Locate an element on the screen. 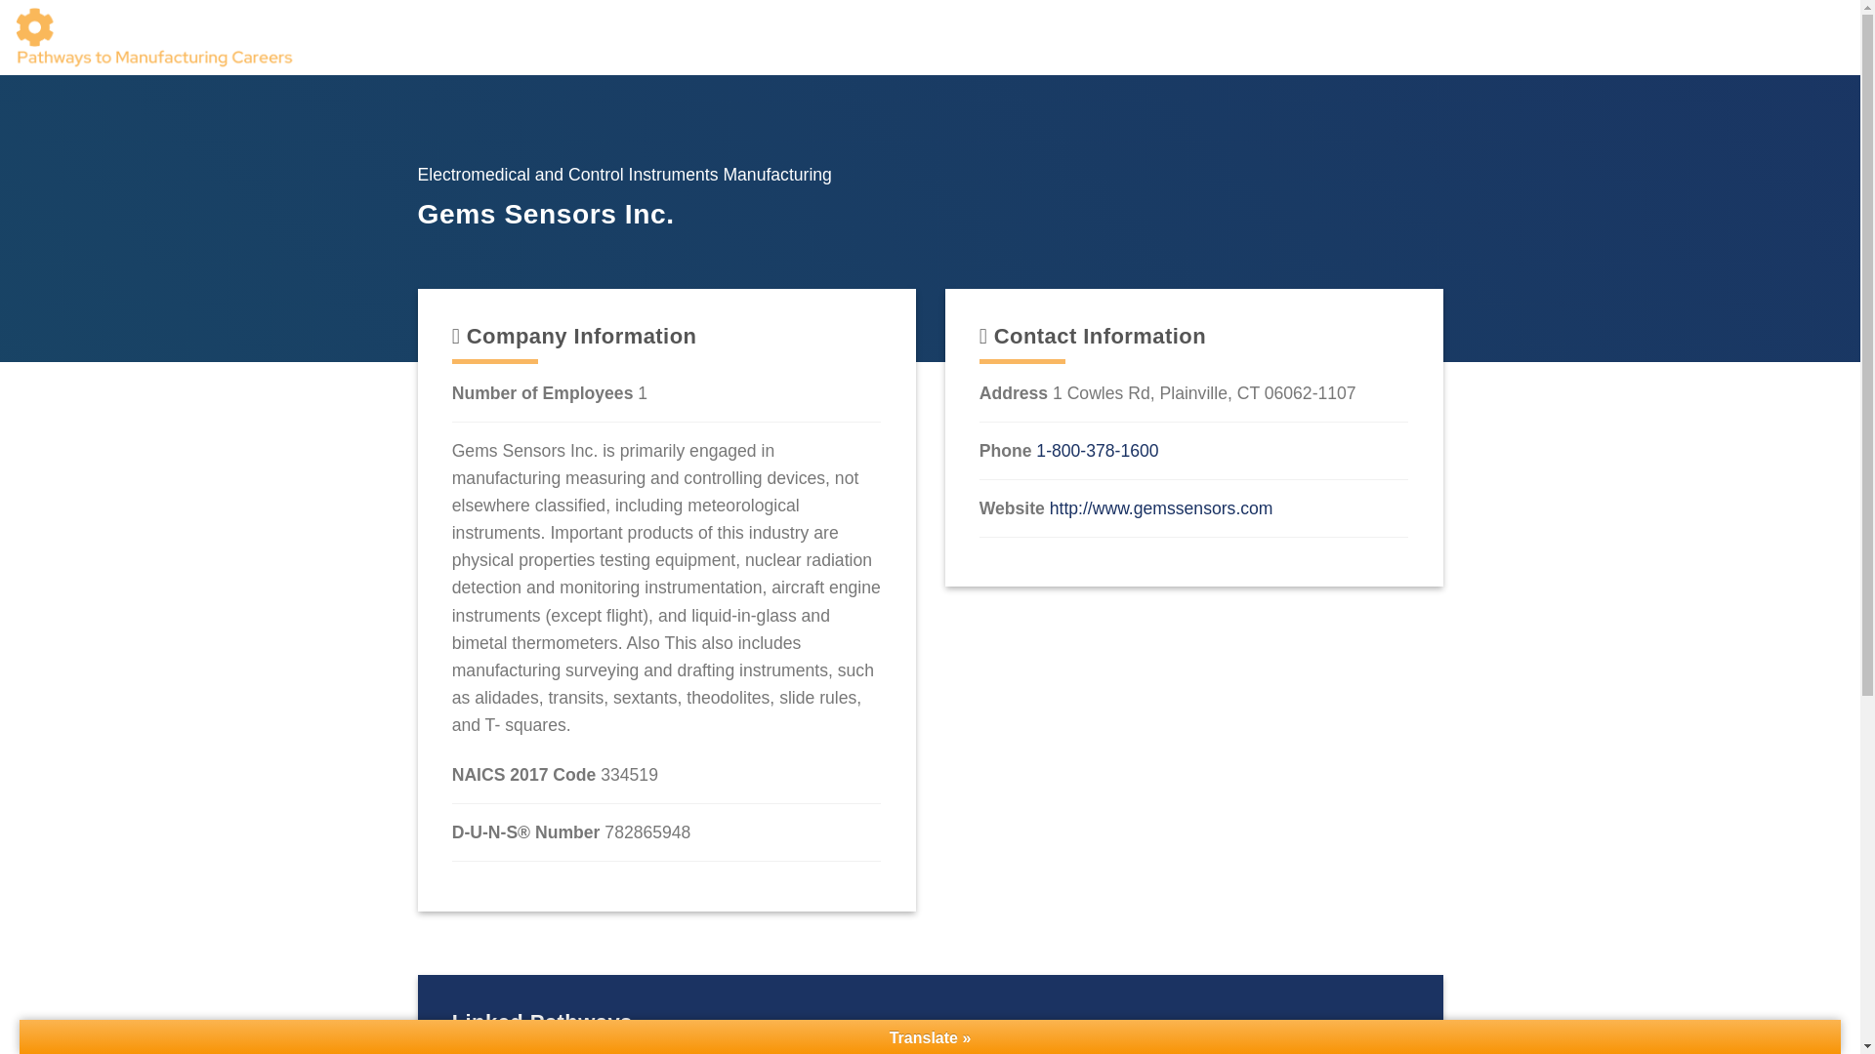 The image size is (1875, 1054). Resources is located at coordinates (1719, 37).